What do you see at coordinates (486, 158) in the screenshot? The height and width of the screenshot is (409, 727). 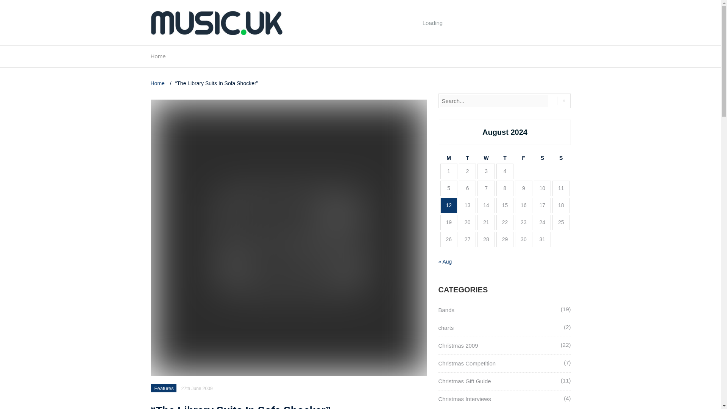 I see `Wednesday` at bounding box center [486, 158].